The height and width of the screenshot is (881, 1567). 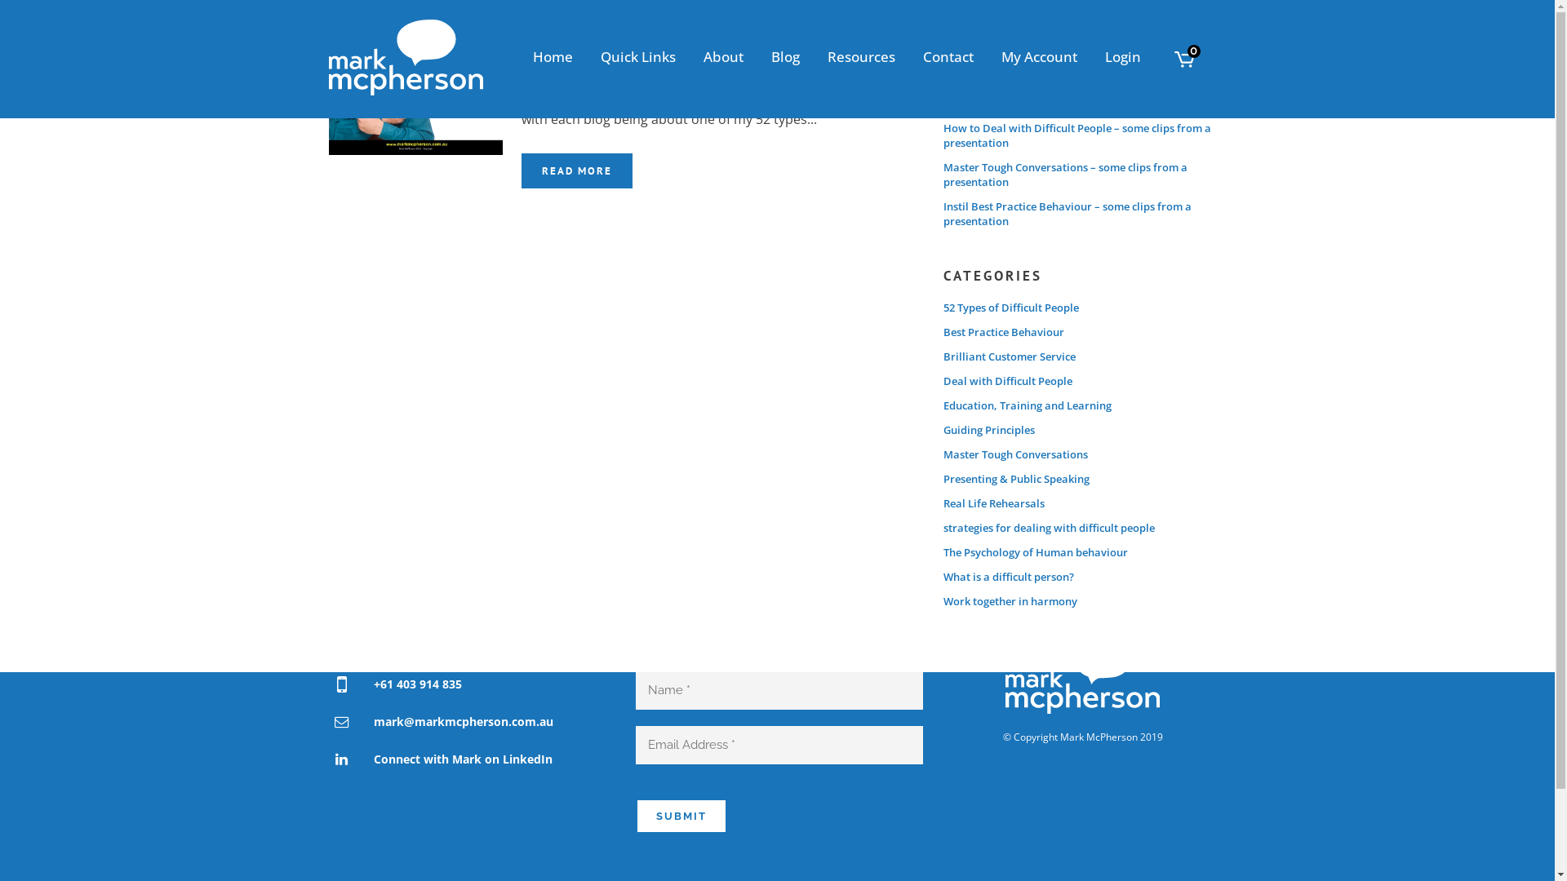 I want to click on Guiding Principles, so click(x=989, y=430).